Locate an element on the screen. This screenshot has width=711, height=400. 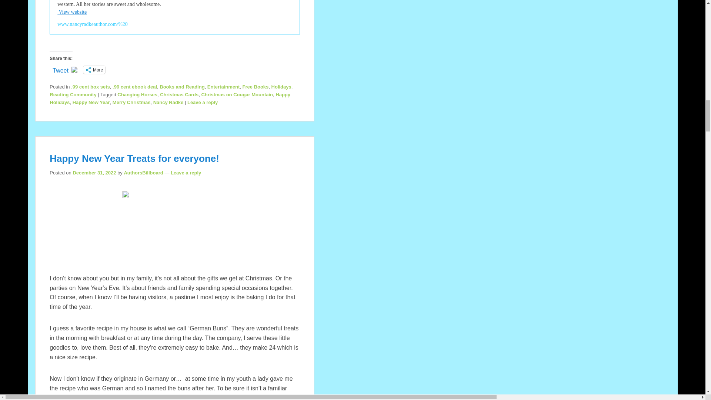
Free Books is located at coordinates (256, 87).